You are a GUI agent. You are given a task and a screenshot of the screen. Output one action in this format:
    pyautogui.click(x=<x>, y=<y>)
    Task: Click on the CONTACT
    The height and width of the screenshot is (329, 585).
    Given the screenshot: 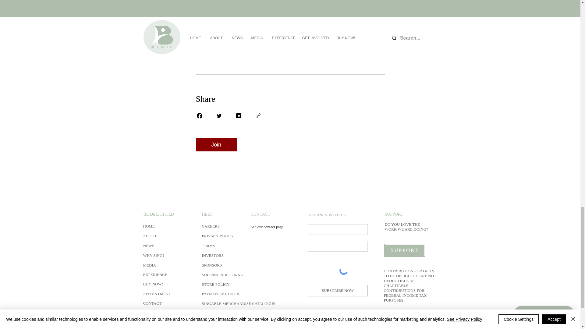 What is the action you would take?
    pyautogui.click(x=152, y=303)
    